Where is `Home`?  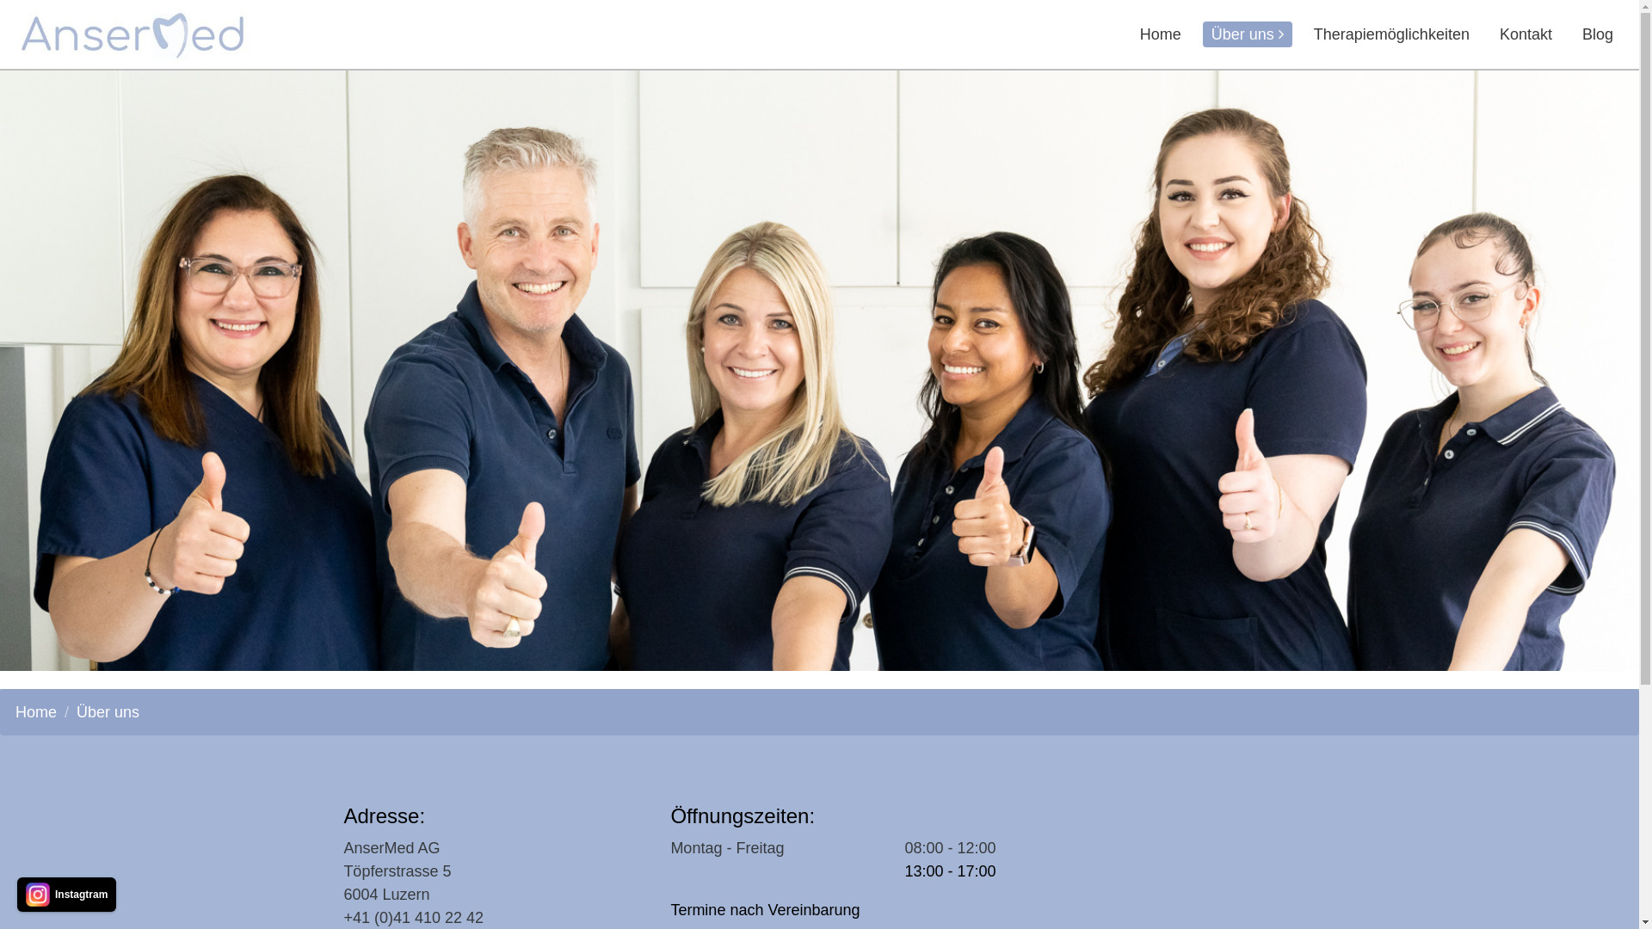
Home is located at coordinates (1161, 34).